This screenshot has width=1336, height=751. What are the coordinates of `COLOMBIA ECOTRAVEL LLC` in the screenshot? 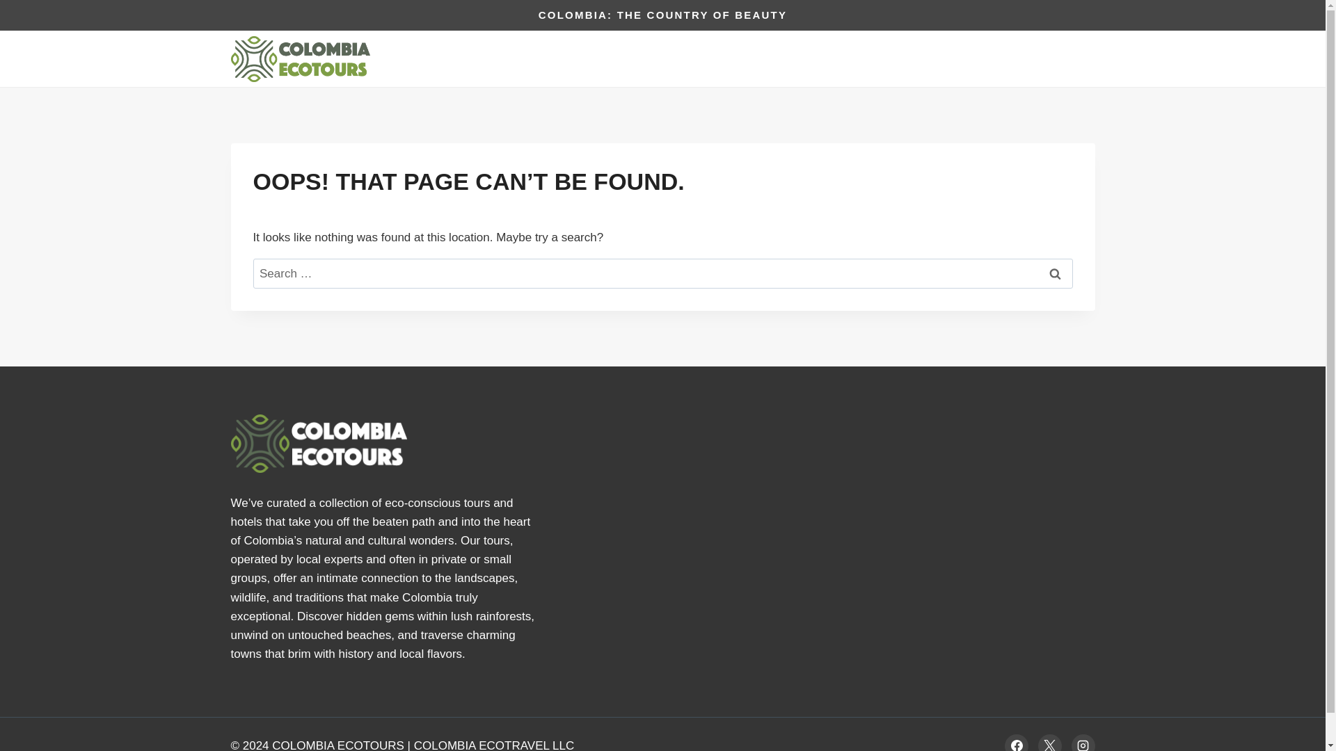 It's located at (494, 745).